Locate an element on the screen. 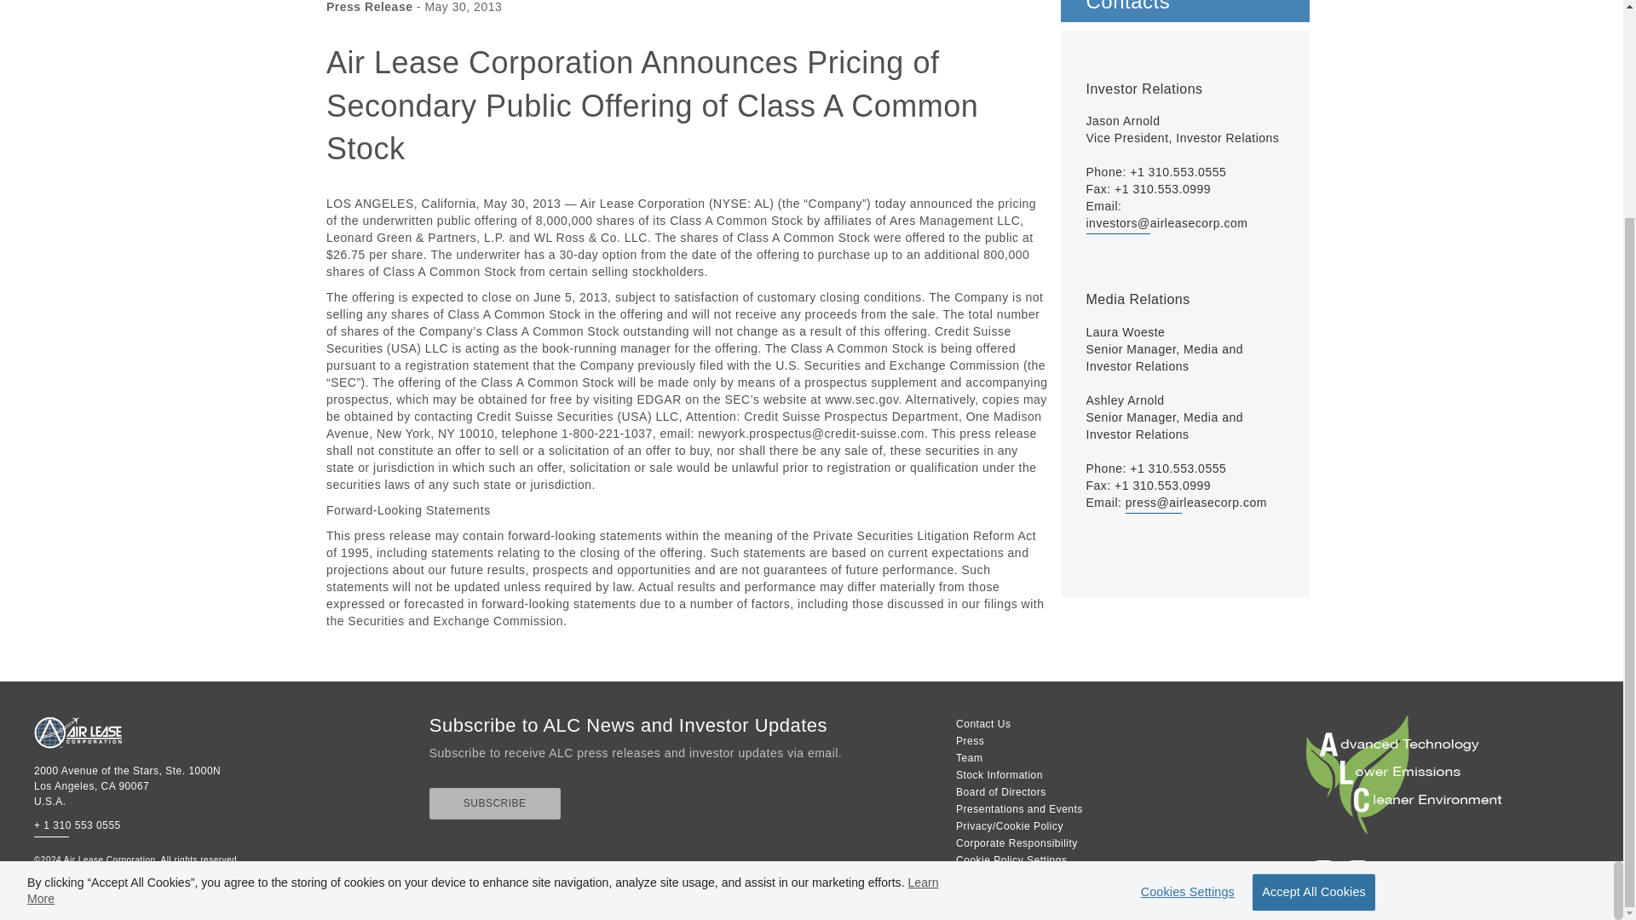 The width and height of the screenshot is (1636, 920). Presentations and Events is located at coordinates (1019, 808).